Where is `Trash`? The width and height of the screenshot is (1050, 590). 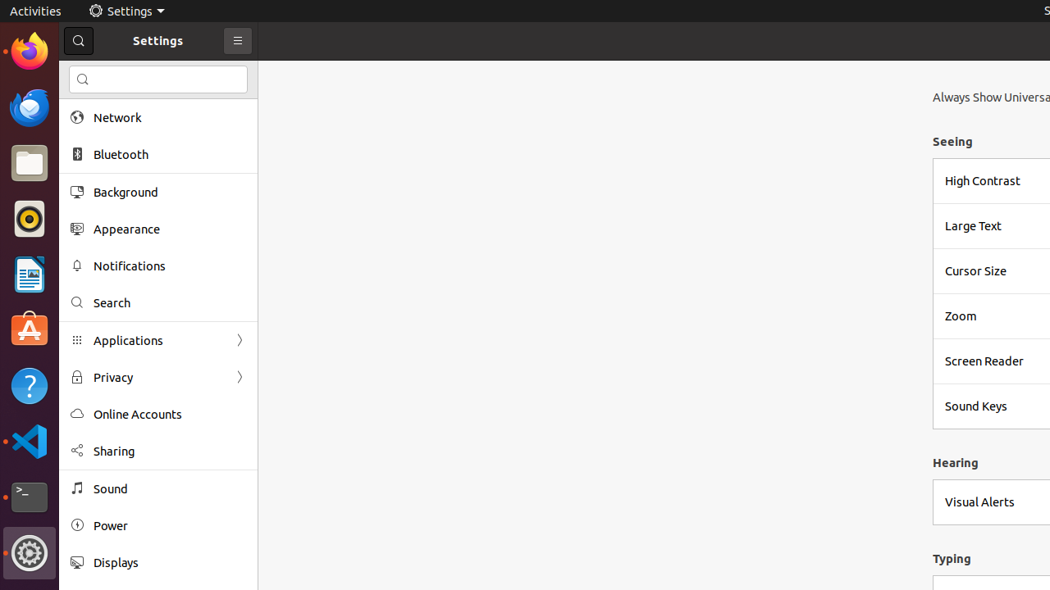
Trash is located at coordinates (110, 157).